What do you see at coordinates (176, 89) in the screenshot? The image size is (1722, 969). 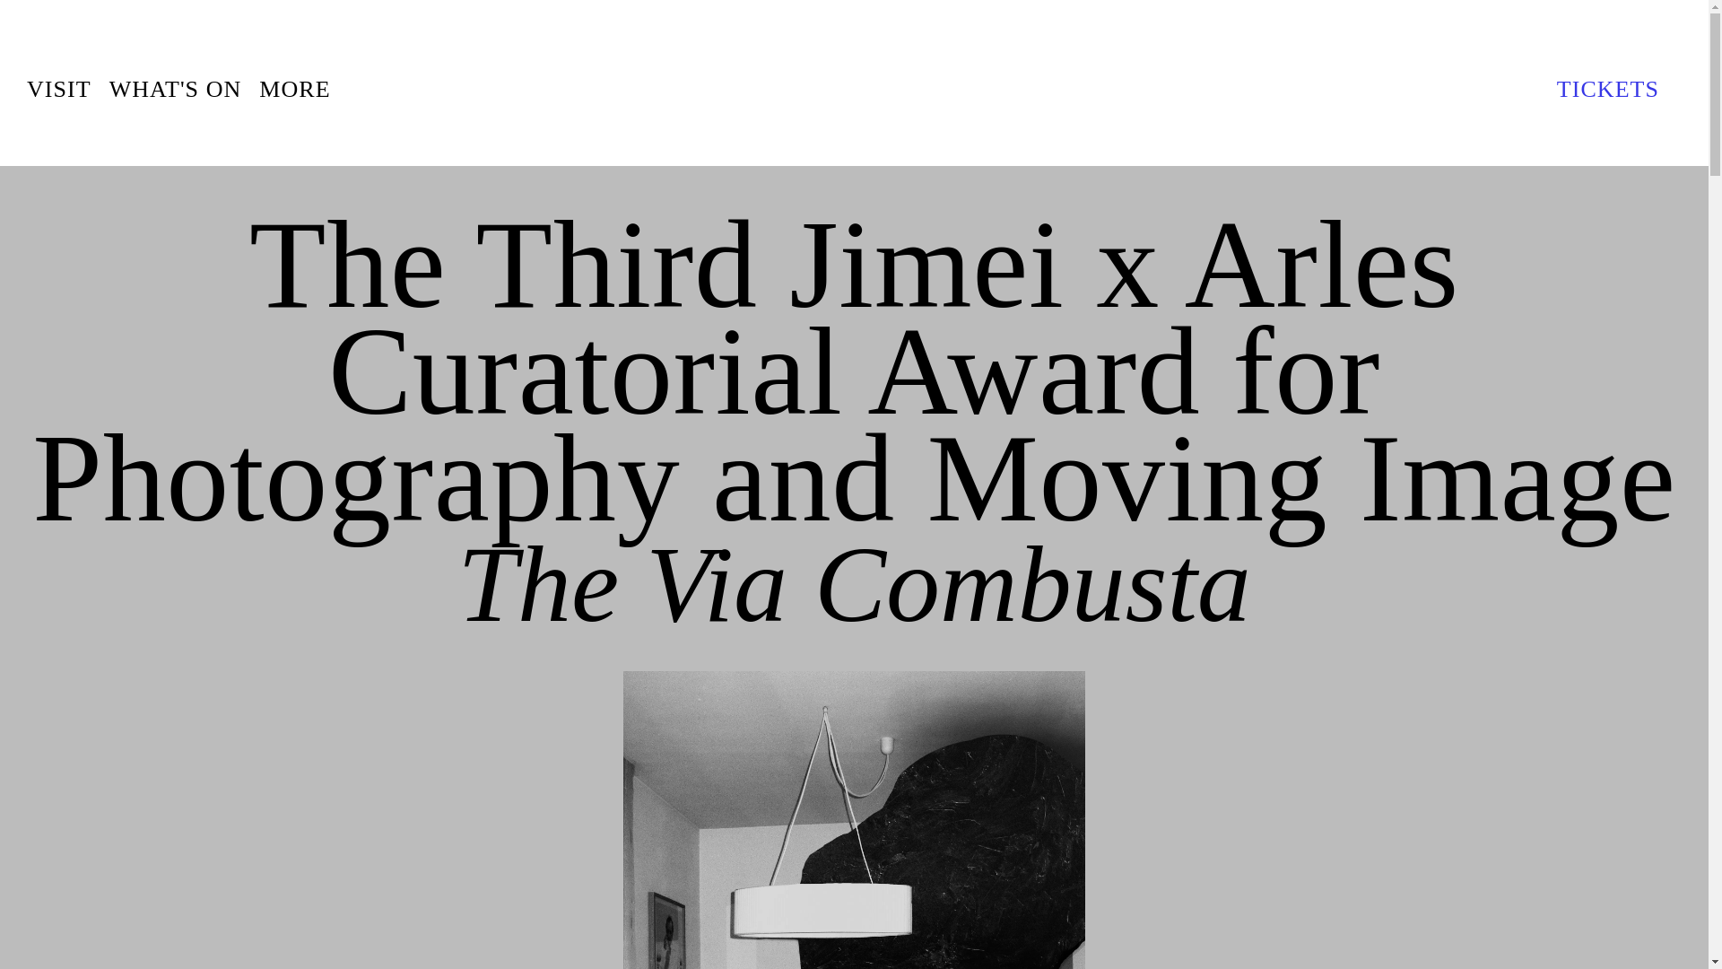 I see `WHAT'S ON` at bounding box center [176, 89].